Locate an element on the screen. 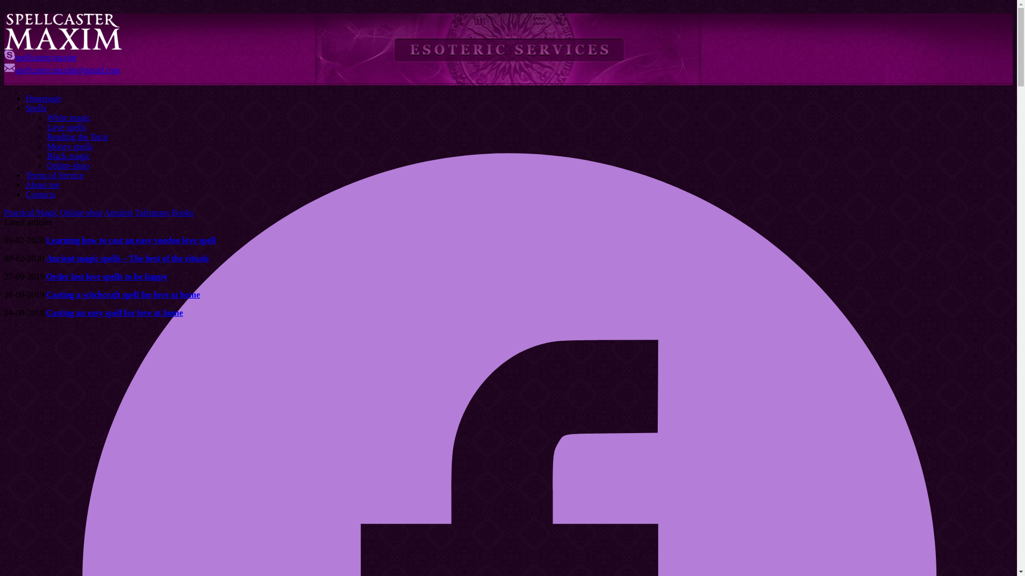  White magic is located at coordinates (69, 117).